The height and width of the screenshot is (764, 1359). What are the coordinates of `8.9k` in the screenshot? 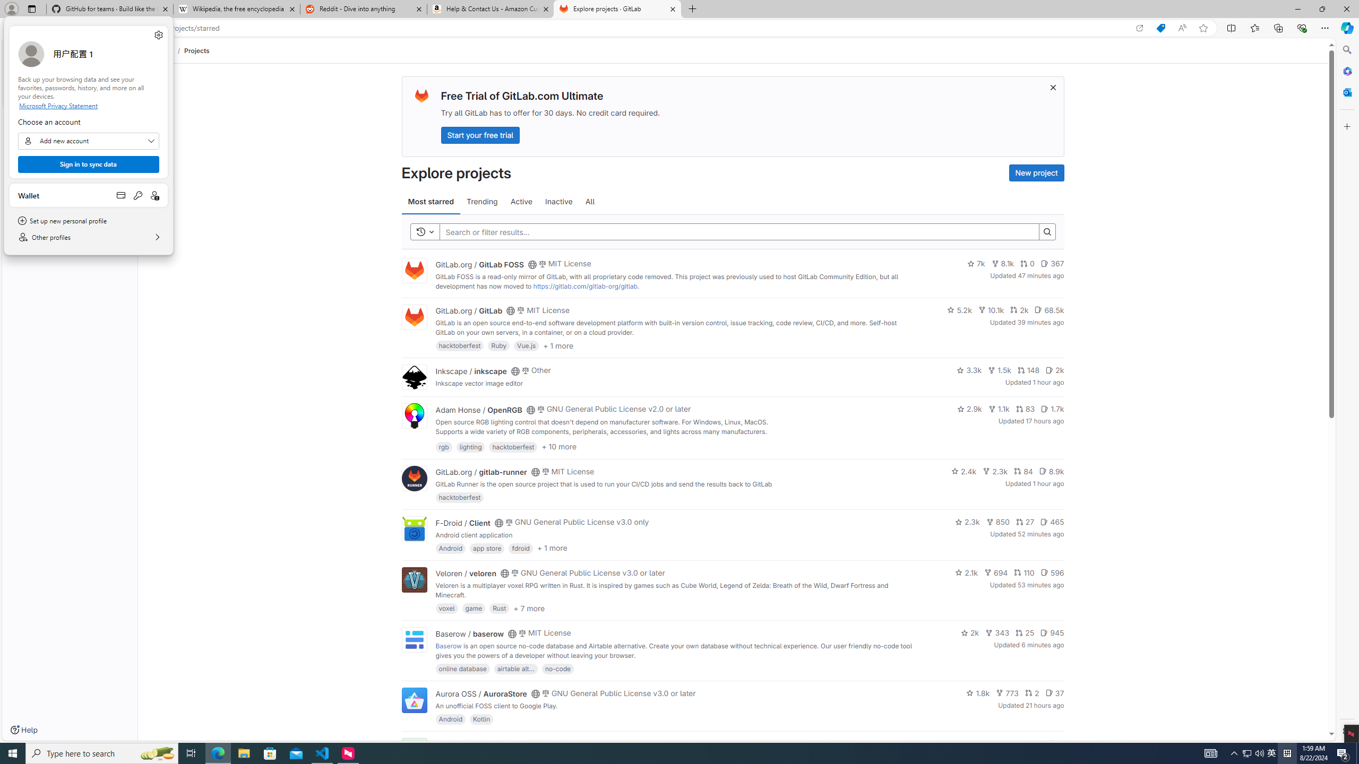 It's located at (1051, 471).